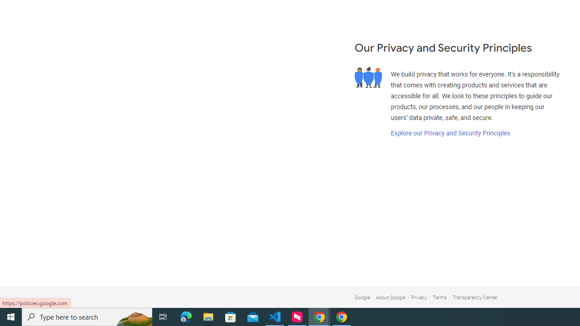 This screenshot has height=326, width=580. Describe the element at coordinates (475, 297) in the screenshot. I see `Transparency Center` at that location.